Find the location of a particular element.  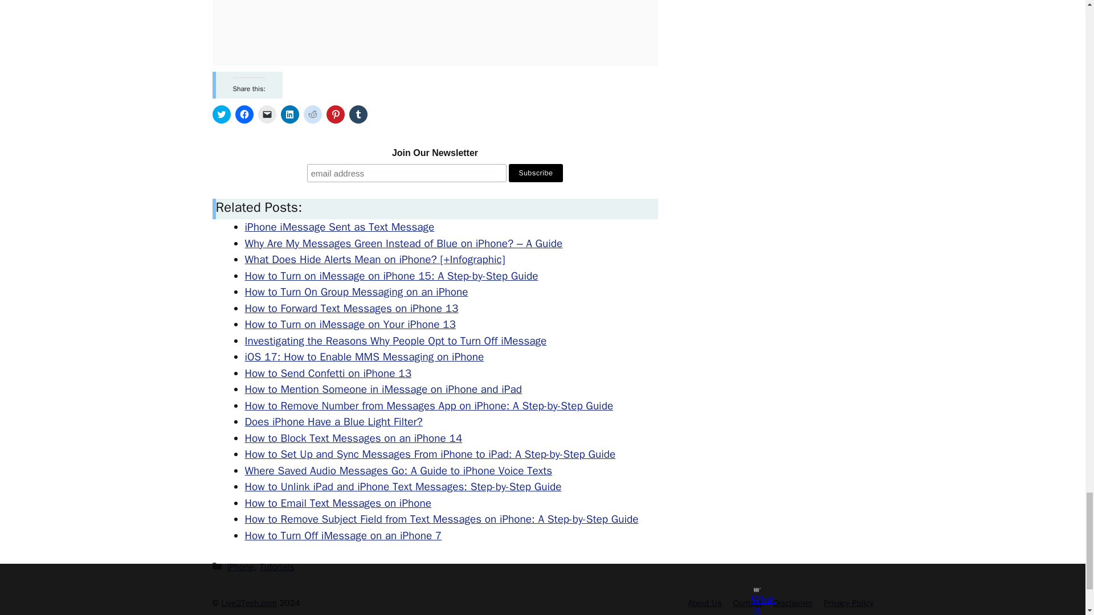

How to Block Text Messages on an iPhone 14 is located at coordinates (354, 438).